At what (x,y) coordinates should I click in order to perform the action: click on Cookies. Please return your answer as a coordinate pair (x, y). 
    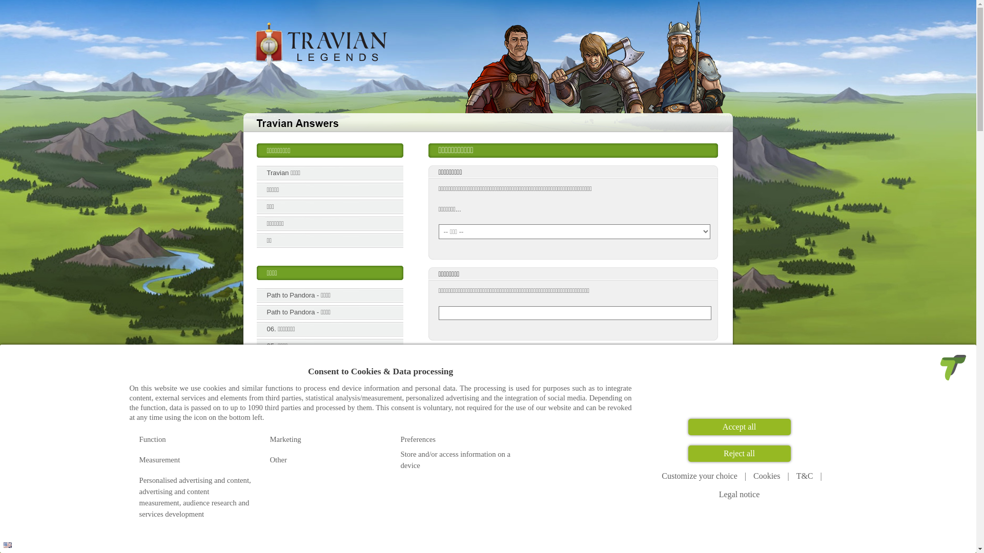
    Looking at the image, I should click on (767, 476).